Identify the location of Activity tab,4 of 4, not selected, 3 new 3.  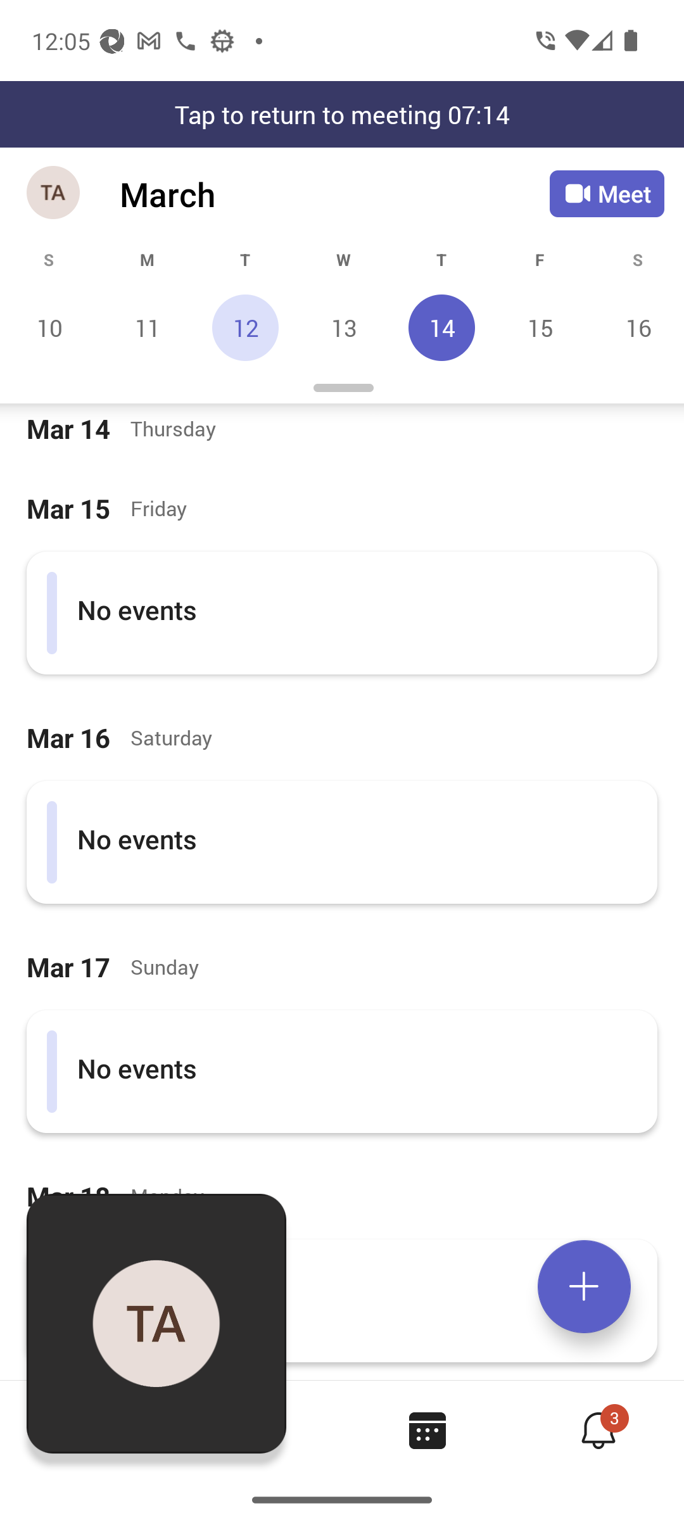
(598, 1430).